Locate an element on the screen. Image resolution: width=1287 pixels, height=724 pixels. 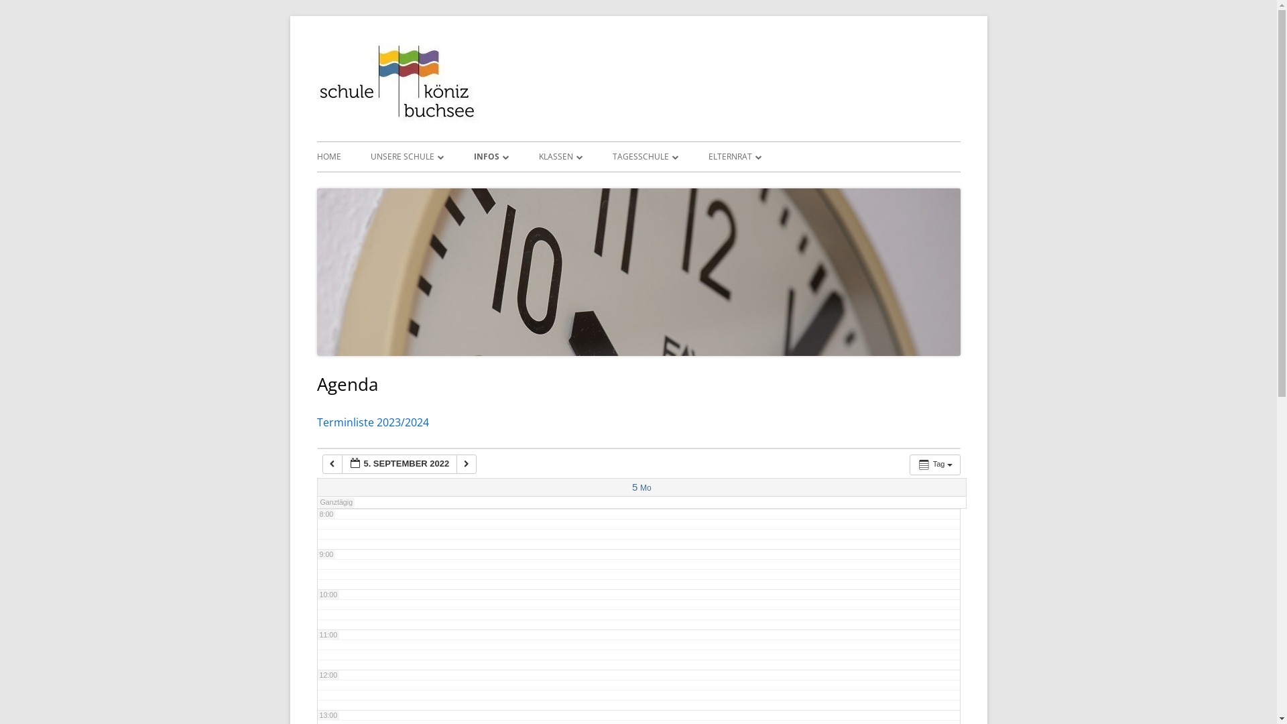
BASISSTUFEN is located at coordinates (615, 185).